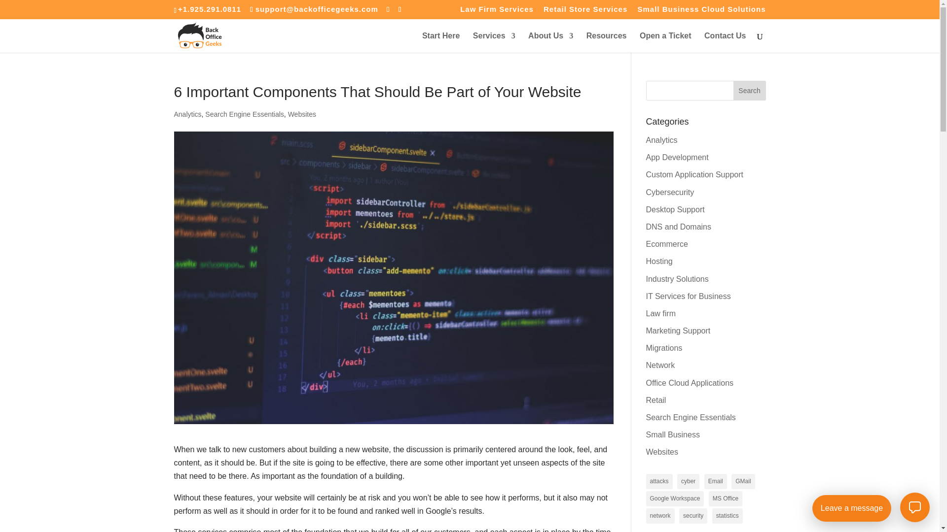 Image resolution: width=947 pixels, height=532 pixels. I want to click on Search, so click(750, 91).